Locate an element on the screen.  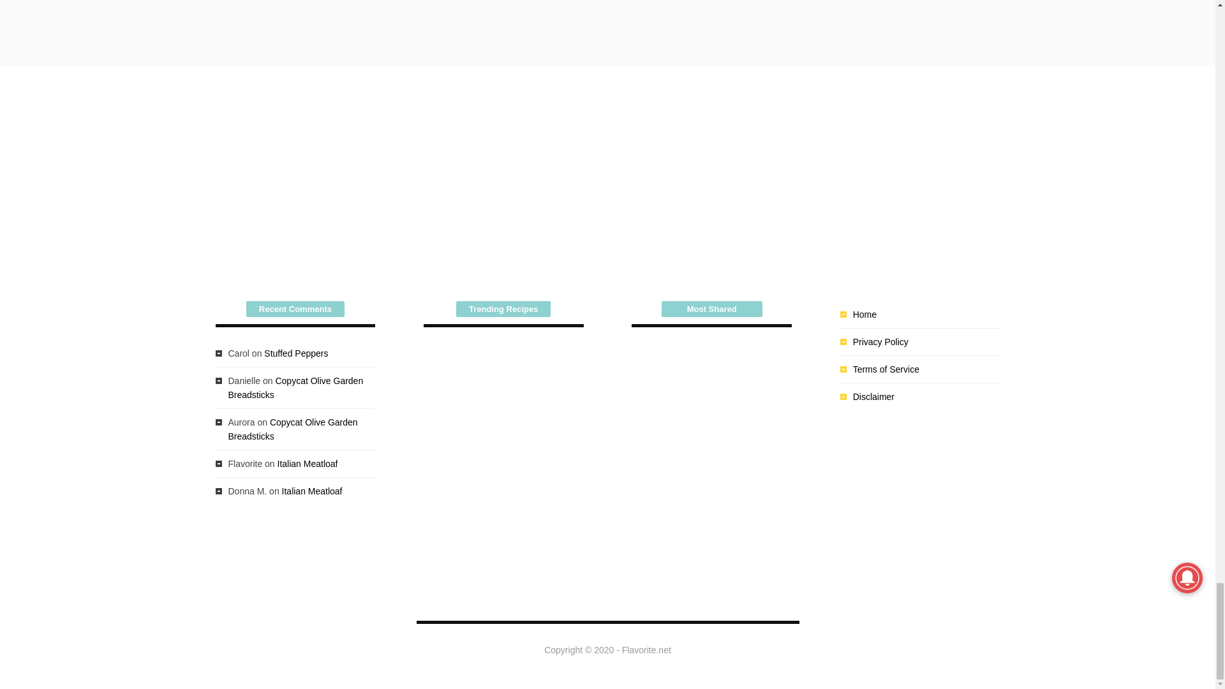
The Best Banana Pudding Ever is located at coordinates (544, 382).